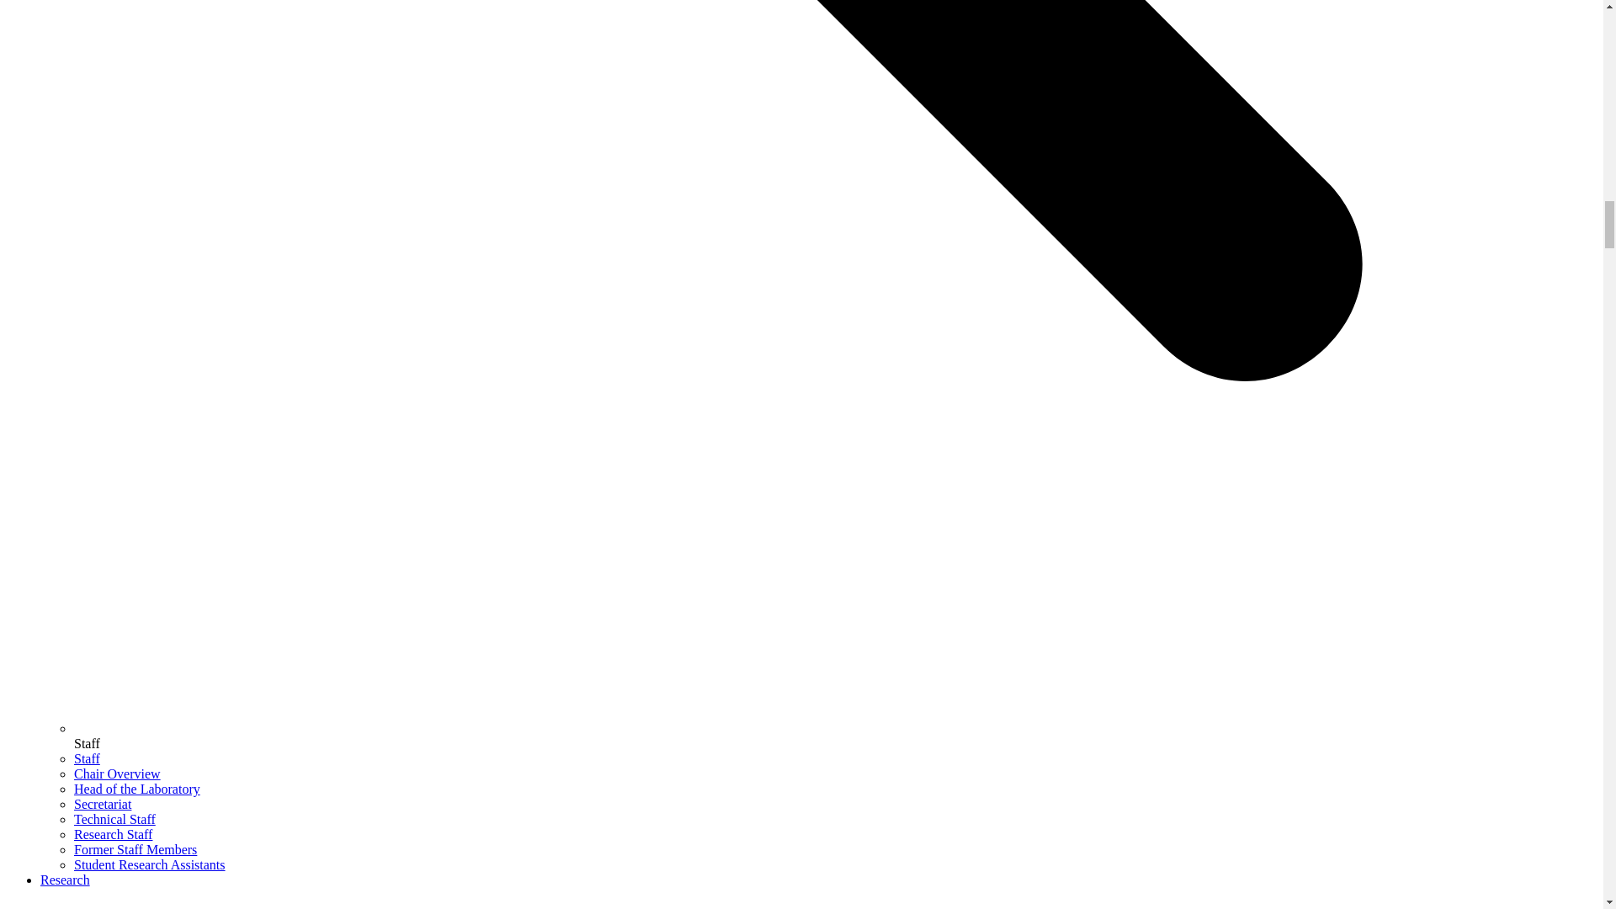 This screenshot has width=1616, height=909. Describe the element at coordinates (66, 880) in the screenshot. I see `Research` at that location.